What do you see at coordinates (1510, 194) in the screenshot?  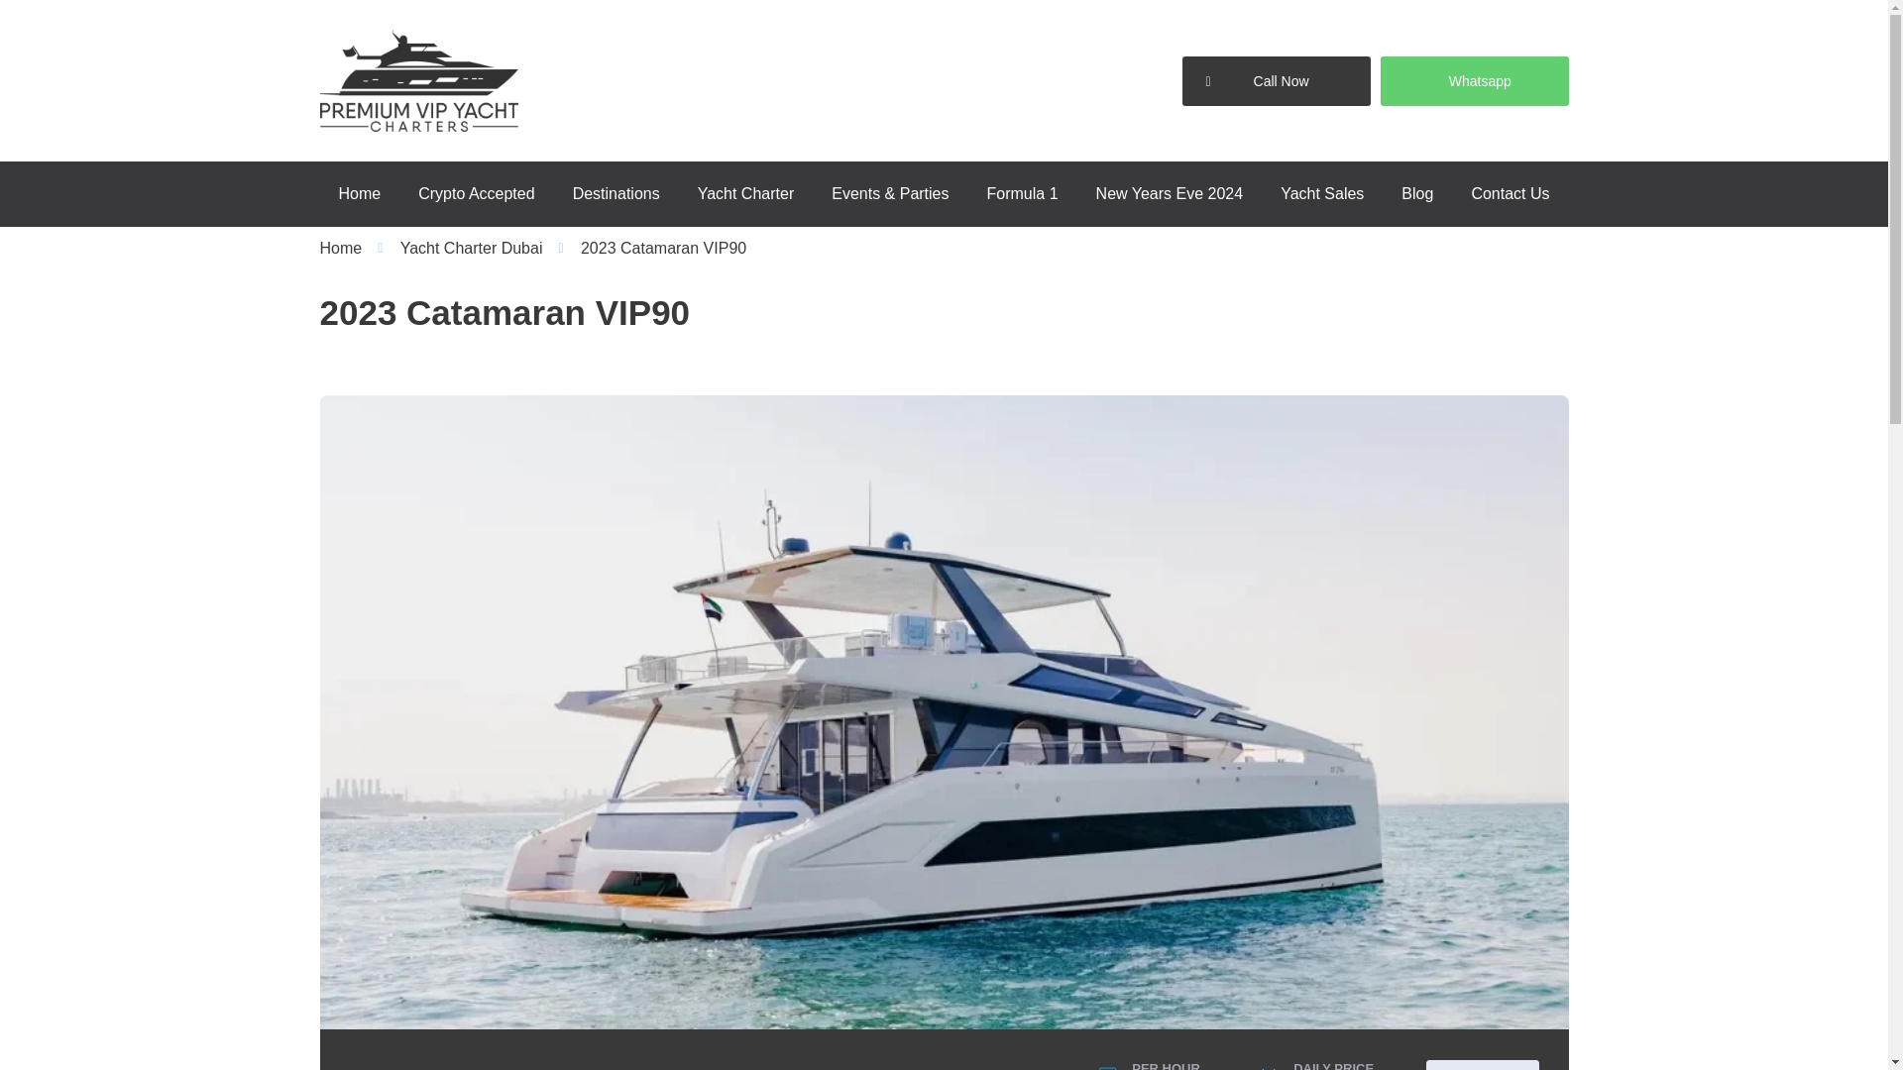 I see `Contact Us` at bounding box center [1510, 194].